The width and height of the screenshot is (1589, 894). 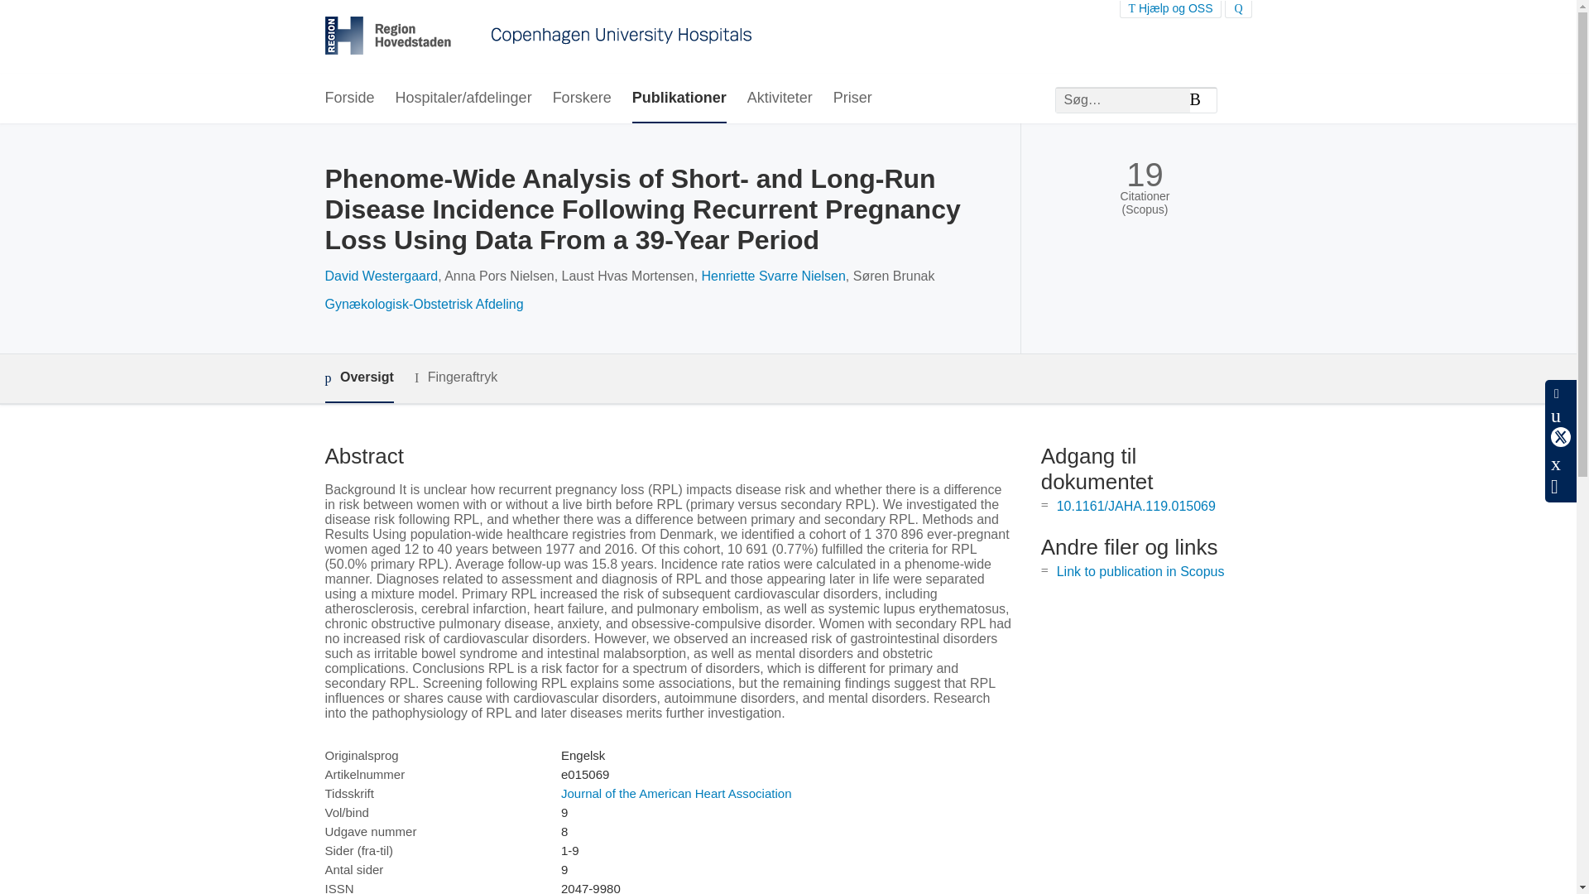 What do you see at coordinates (538, 37) in the screenshot?
I see `Region Hovedstadens forskningsportal Forside` at bounding box center [538, 37].